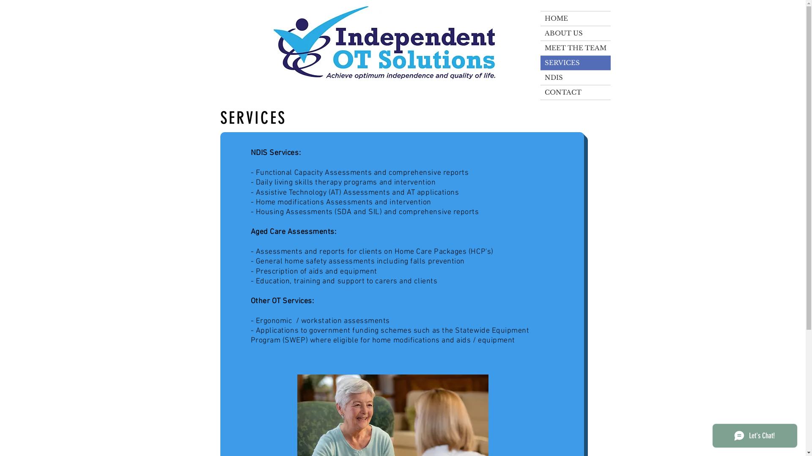 Image resolution: width=812 pixels, height=456 pixels. Describe the element at coordinates (576, 63) in the screenshot. I see `SERVICES` at that location.